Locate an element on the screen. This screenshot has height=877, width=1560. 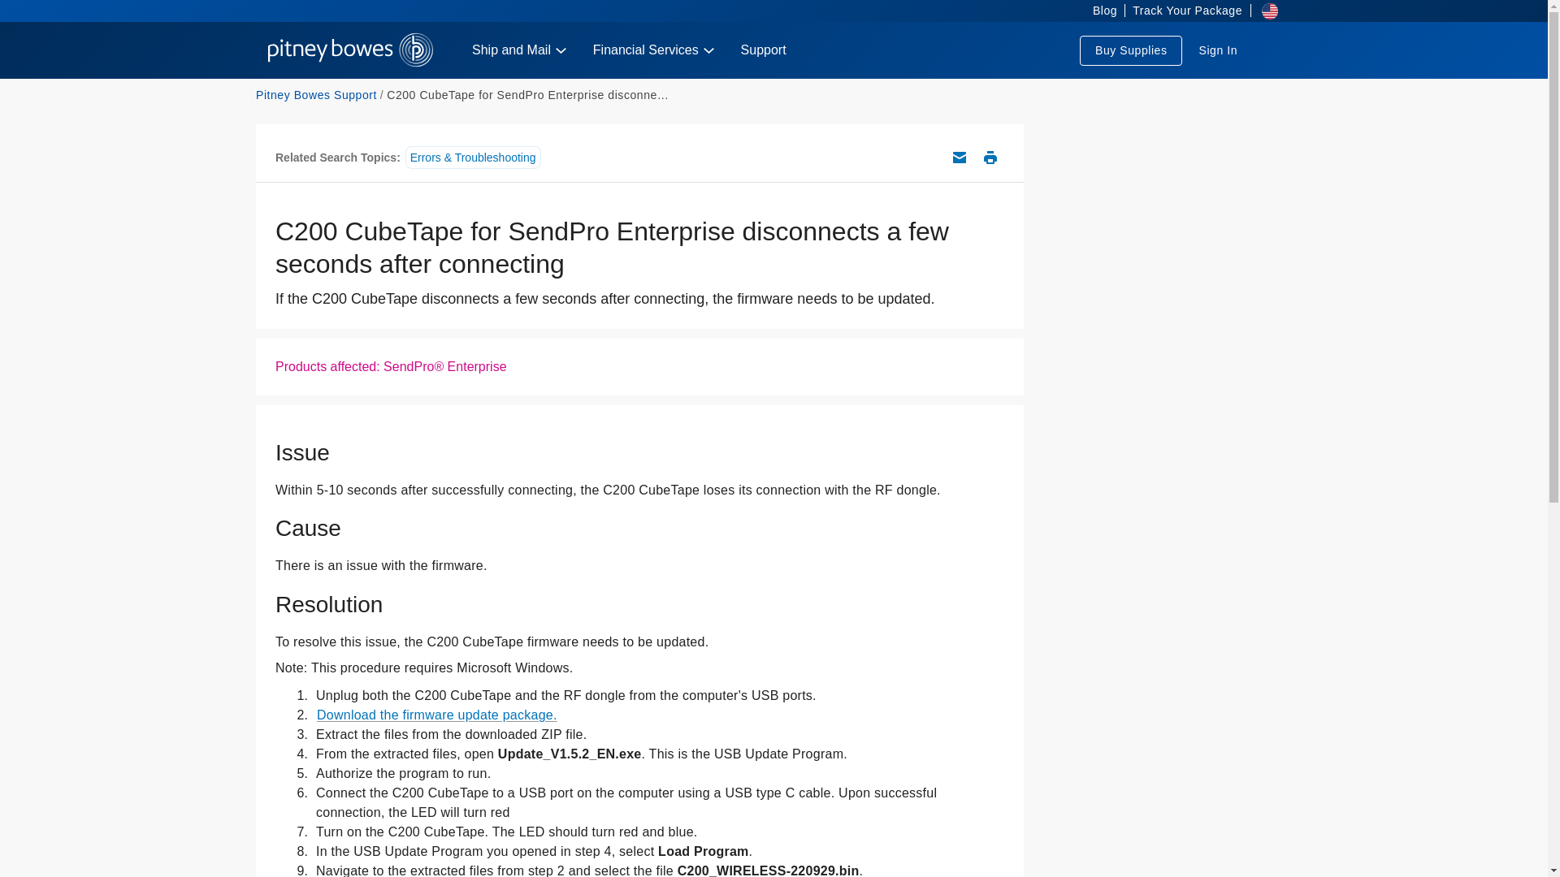
Track Your Package is located at coordinates (1187, 11).